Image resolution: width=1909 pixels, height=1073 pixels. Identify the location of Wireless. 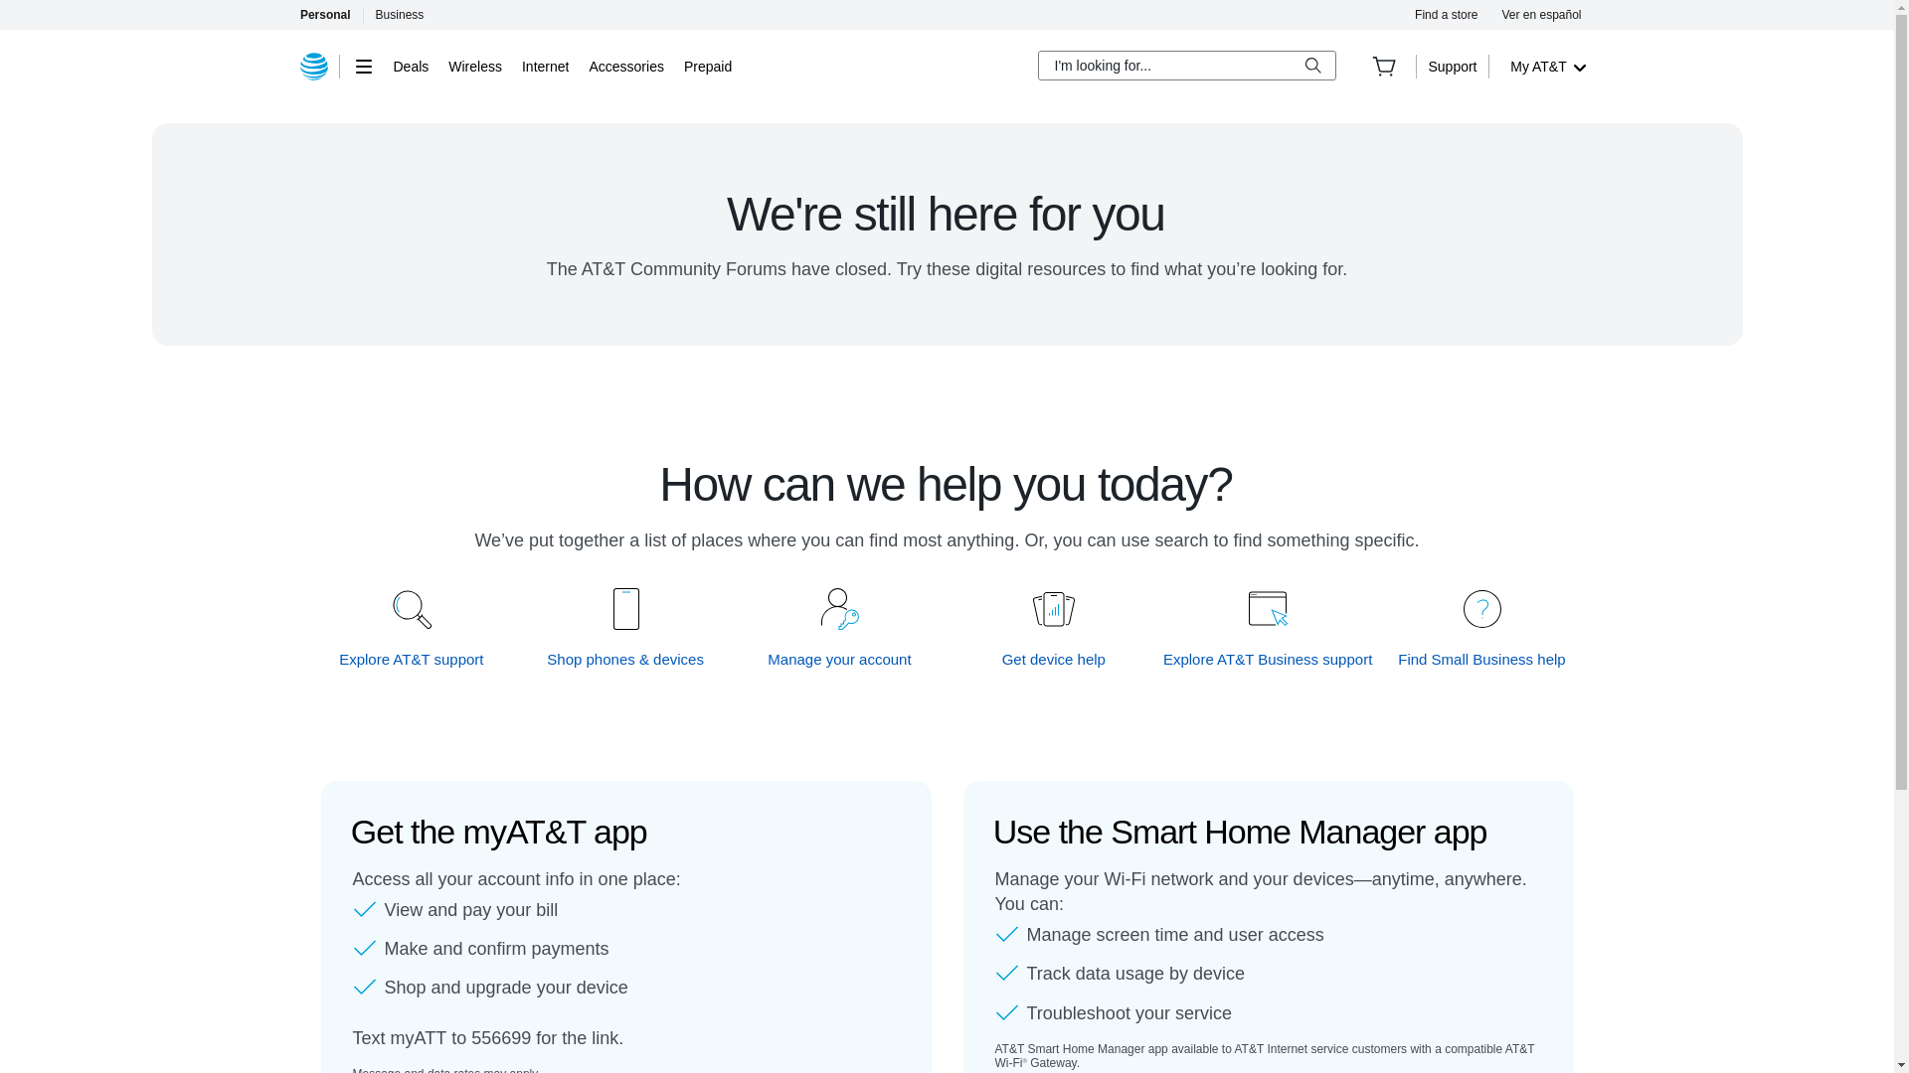
(475, 66).